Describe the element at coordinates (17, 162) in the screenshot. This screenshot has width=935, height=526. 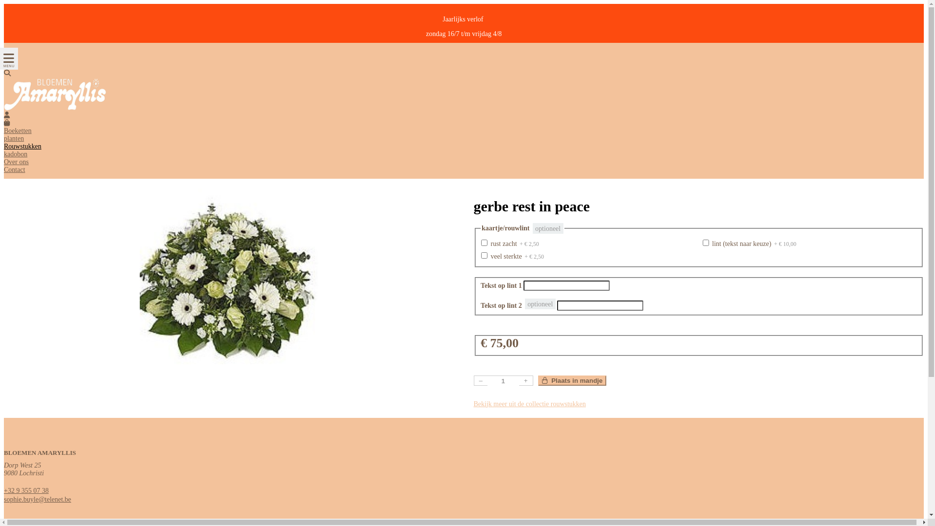
I see `Over ons` at that location.